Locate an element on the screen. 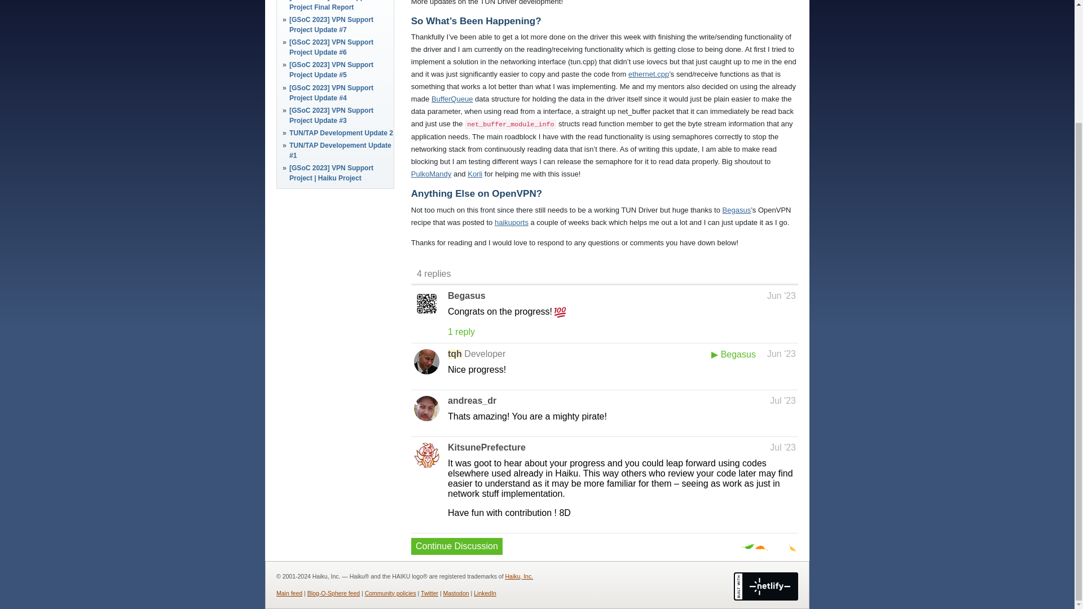 The height and width of the screenshot is (609, 1083). Twitter is located at coordinates (430, 593).